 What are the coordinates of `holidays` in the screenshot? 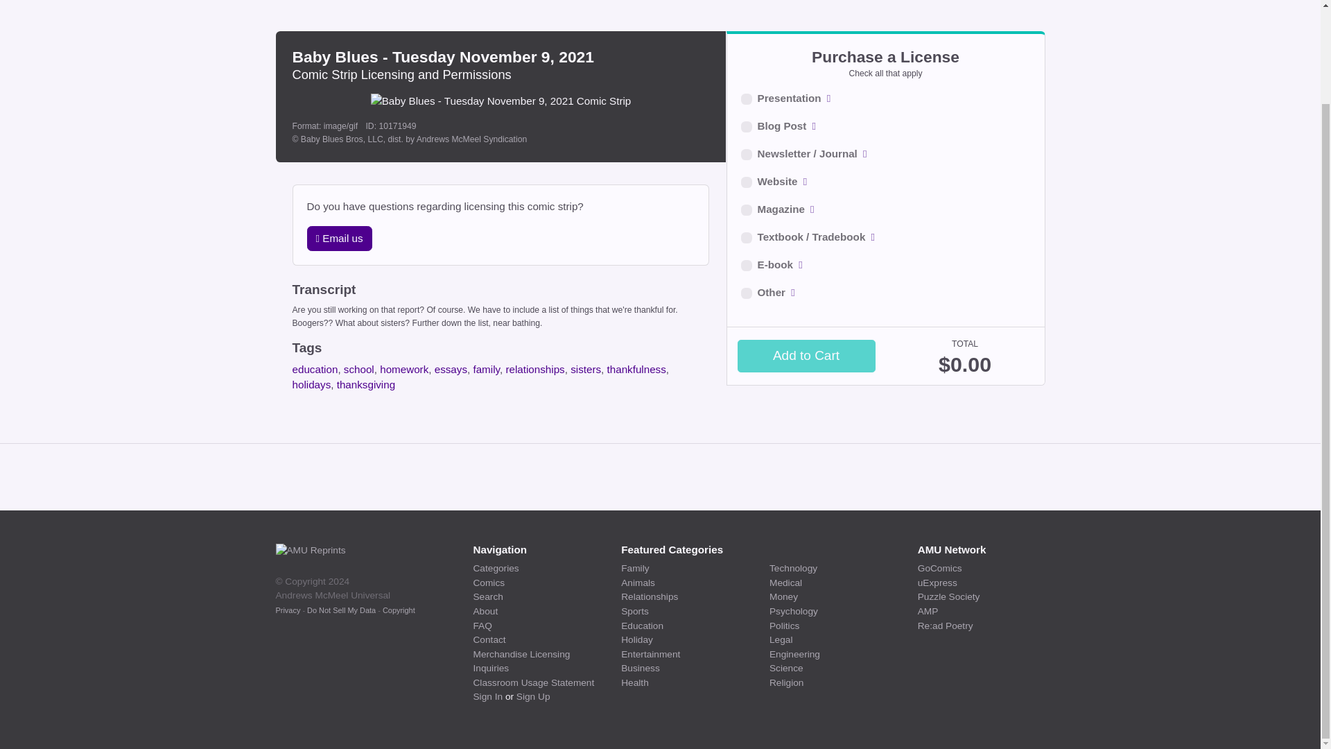 It's located at (312, 384).